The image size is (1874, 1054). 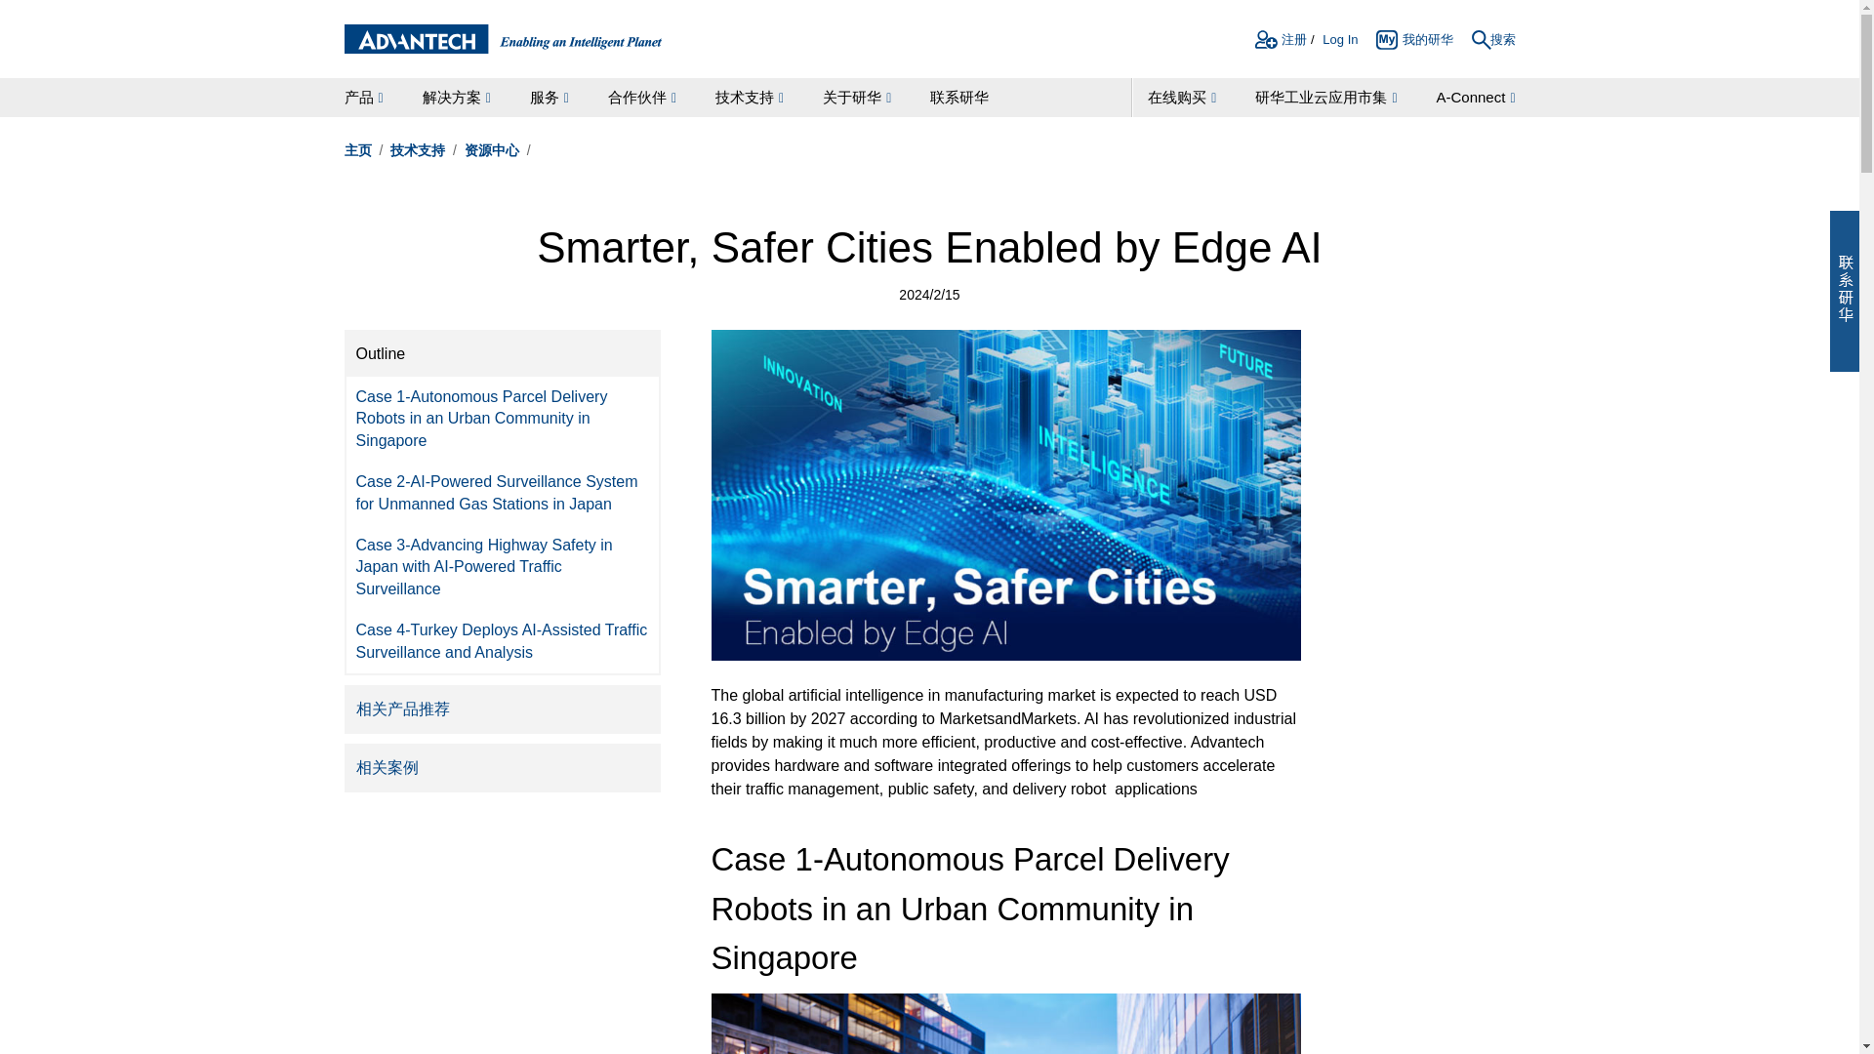 I want to click on Log In, so click(x=1339, y=42).